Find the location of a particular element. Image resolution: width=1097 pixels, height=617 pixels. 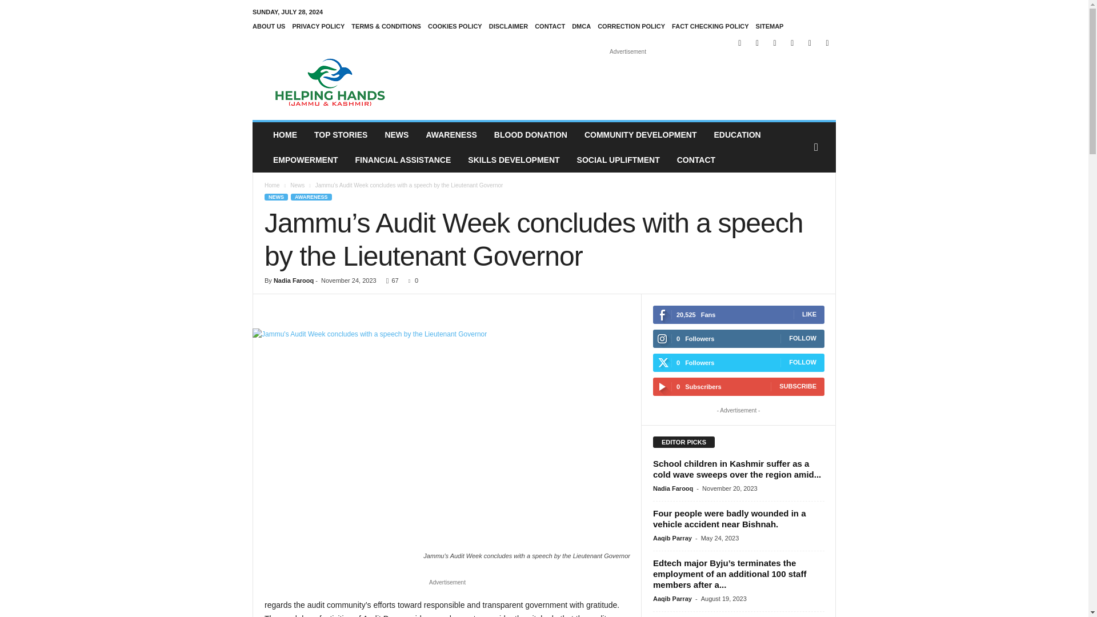

Twitter is located at coordinates (792, 42).